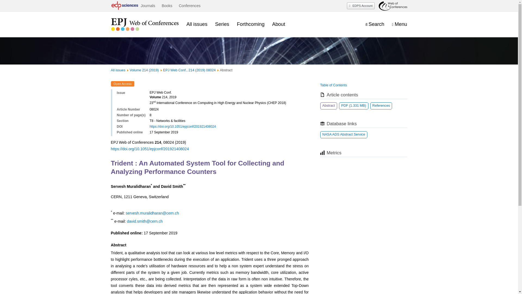 The image size is (522, 294). What do you see at coordinates (222, 24) in the screenshot?
I see `Series` at bounding box center [222, 24].